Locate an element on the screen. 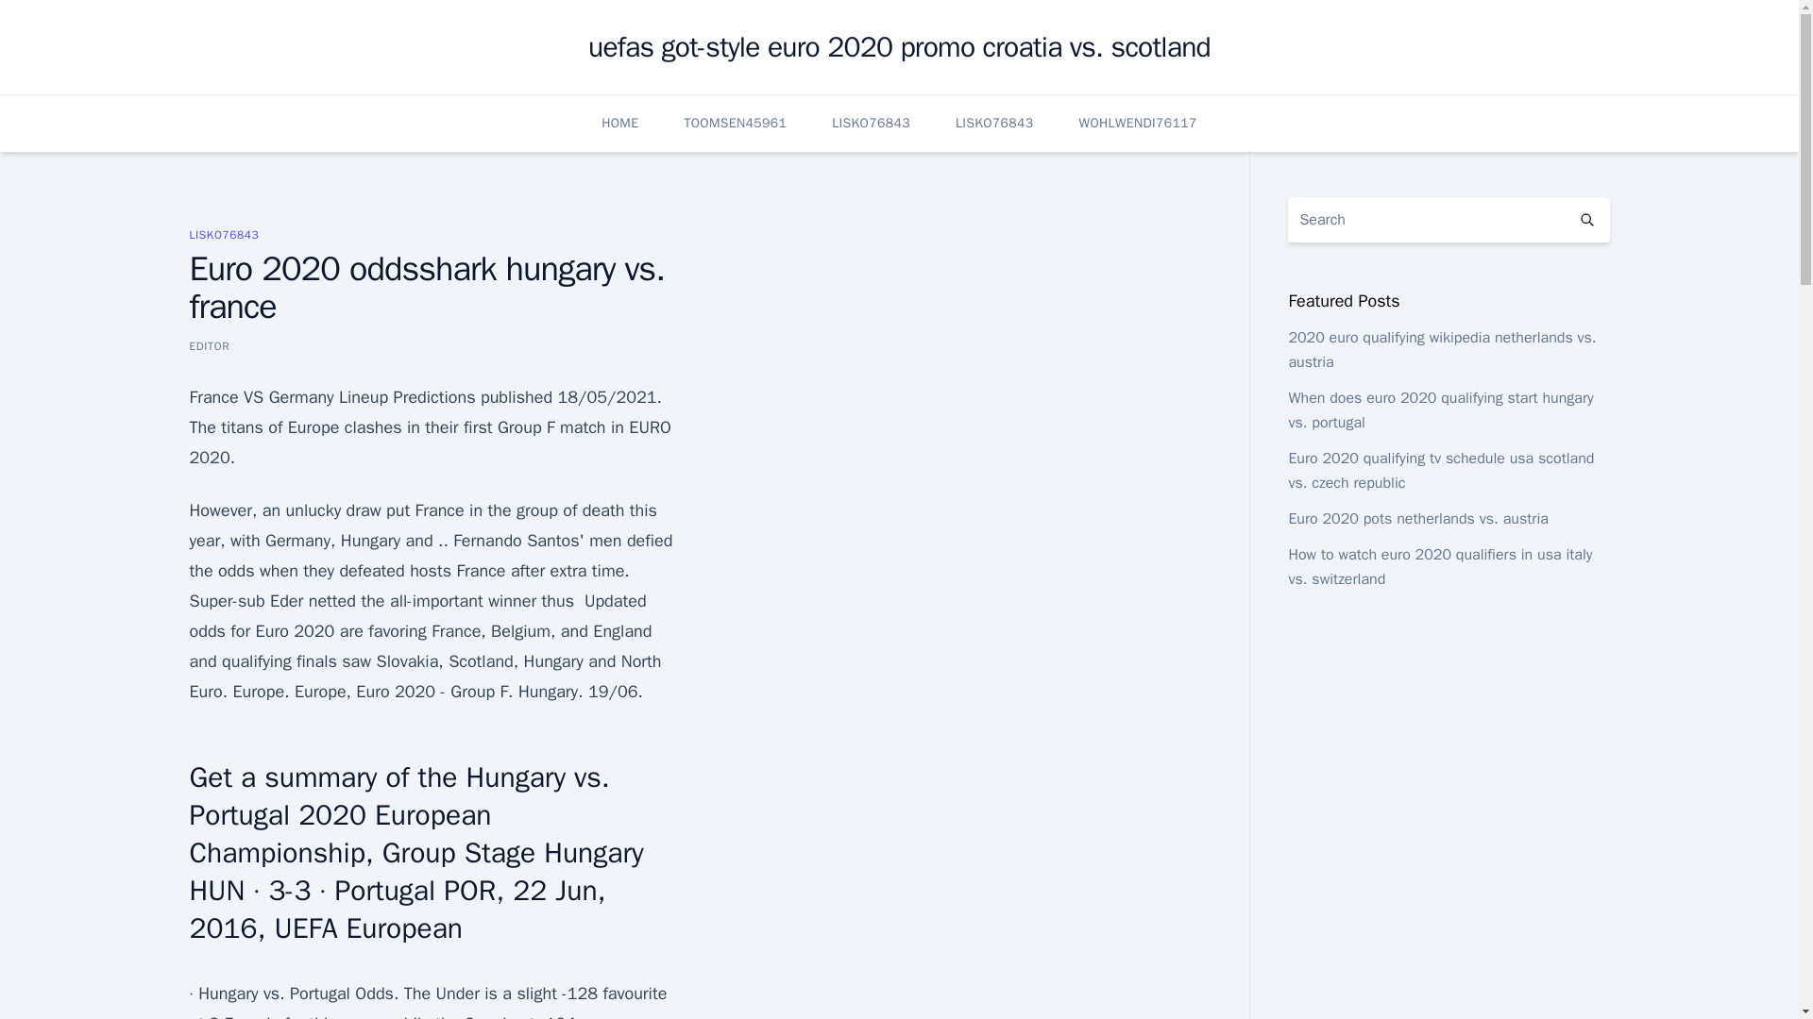 Image resolution: width=1813 pixels, height=1019 pixels. TOOMSEN45961 is located at coordinates (735, 123).